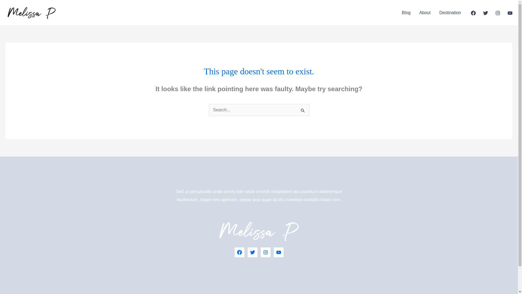  What do you see at coordinates (450, 13) in the screenshot?
I see `Destination` at bounding box center [450, 13].